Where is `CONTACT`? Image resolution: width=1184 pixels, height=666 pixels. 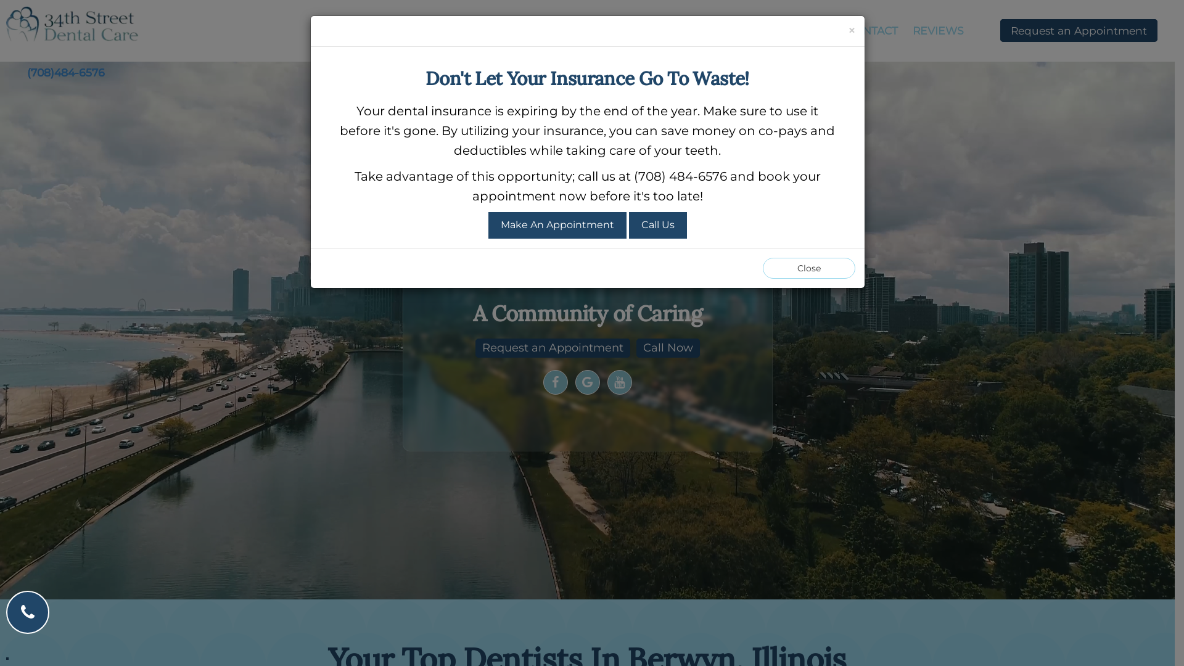
CONTACT is located at coordinates (872, 31).